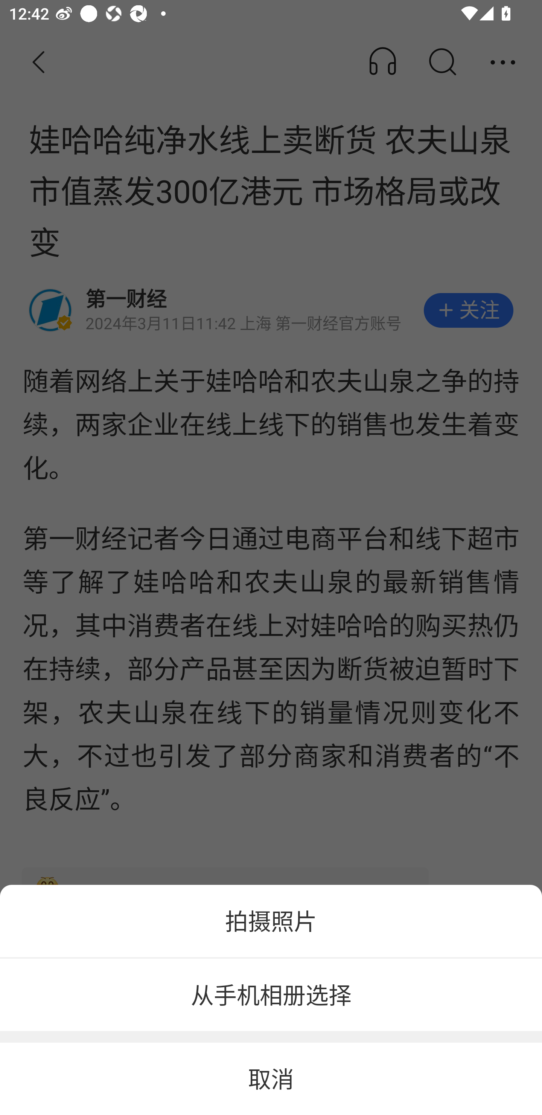 The image size is (542, 1115). What do you see at coordinates (271, 995) in the screenshot?
I see `从手机相册选择` at bounding box center [271, 995].